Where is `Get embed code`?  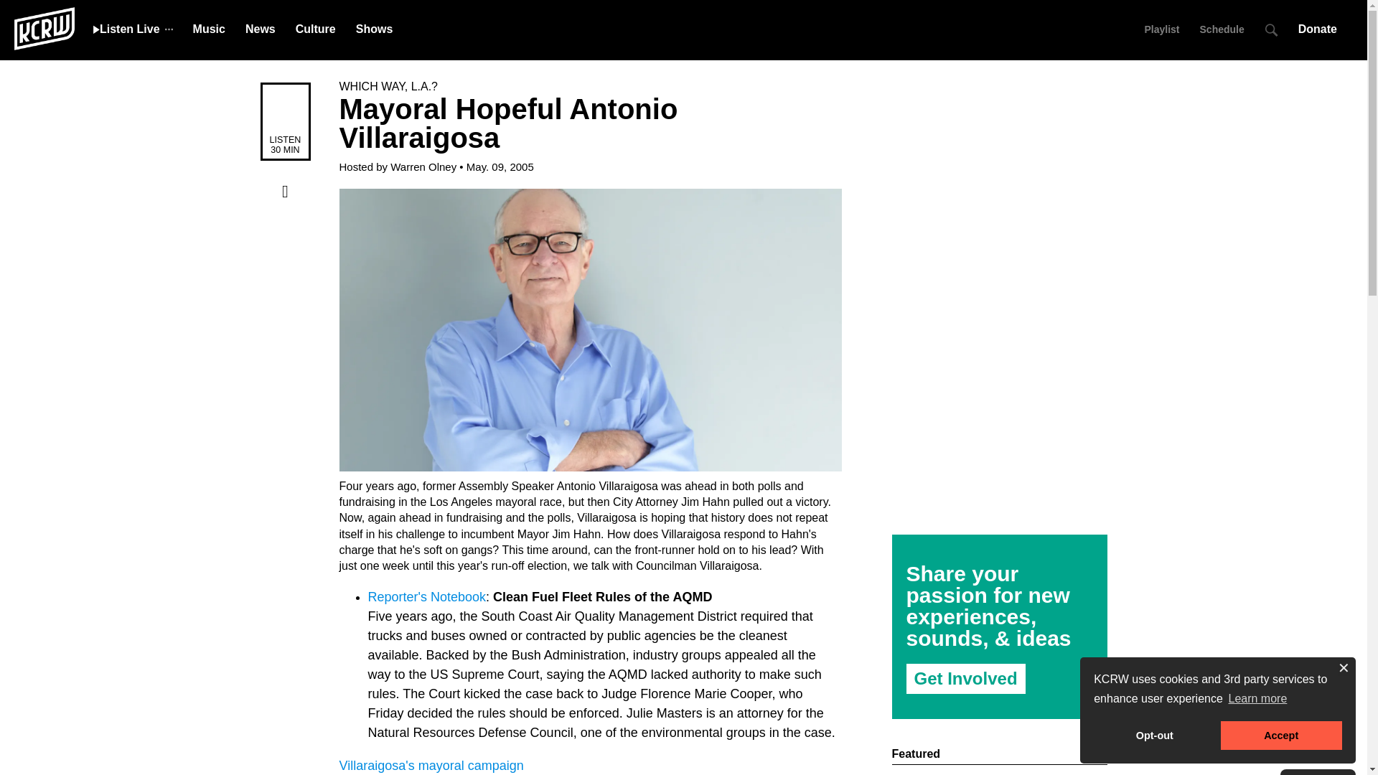 Get embed code is located at coordinates (285, 250).